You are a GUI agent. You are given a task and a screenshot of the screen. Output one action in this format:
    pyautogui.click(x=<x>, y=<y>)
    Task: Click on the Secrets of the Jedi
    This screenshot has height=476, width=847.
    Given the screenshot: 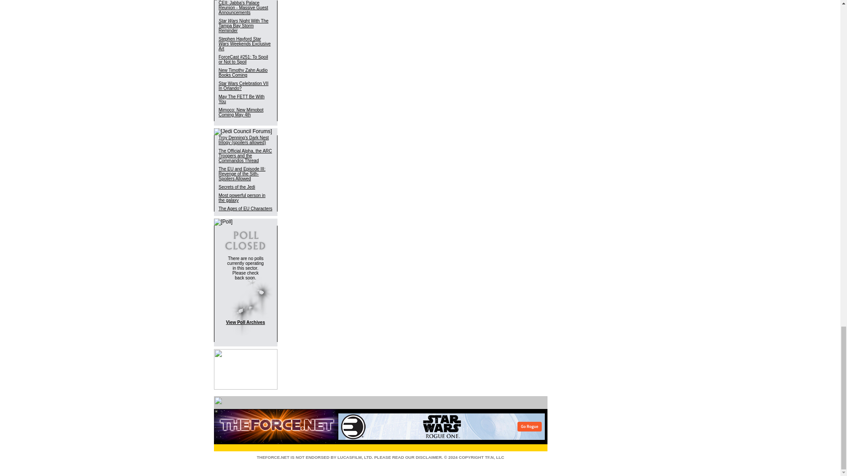 What is the action you would take?
    pyautogui.click(x=237, y=187)
    